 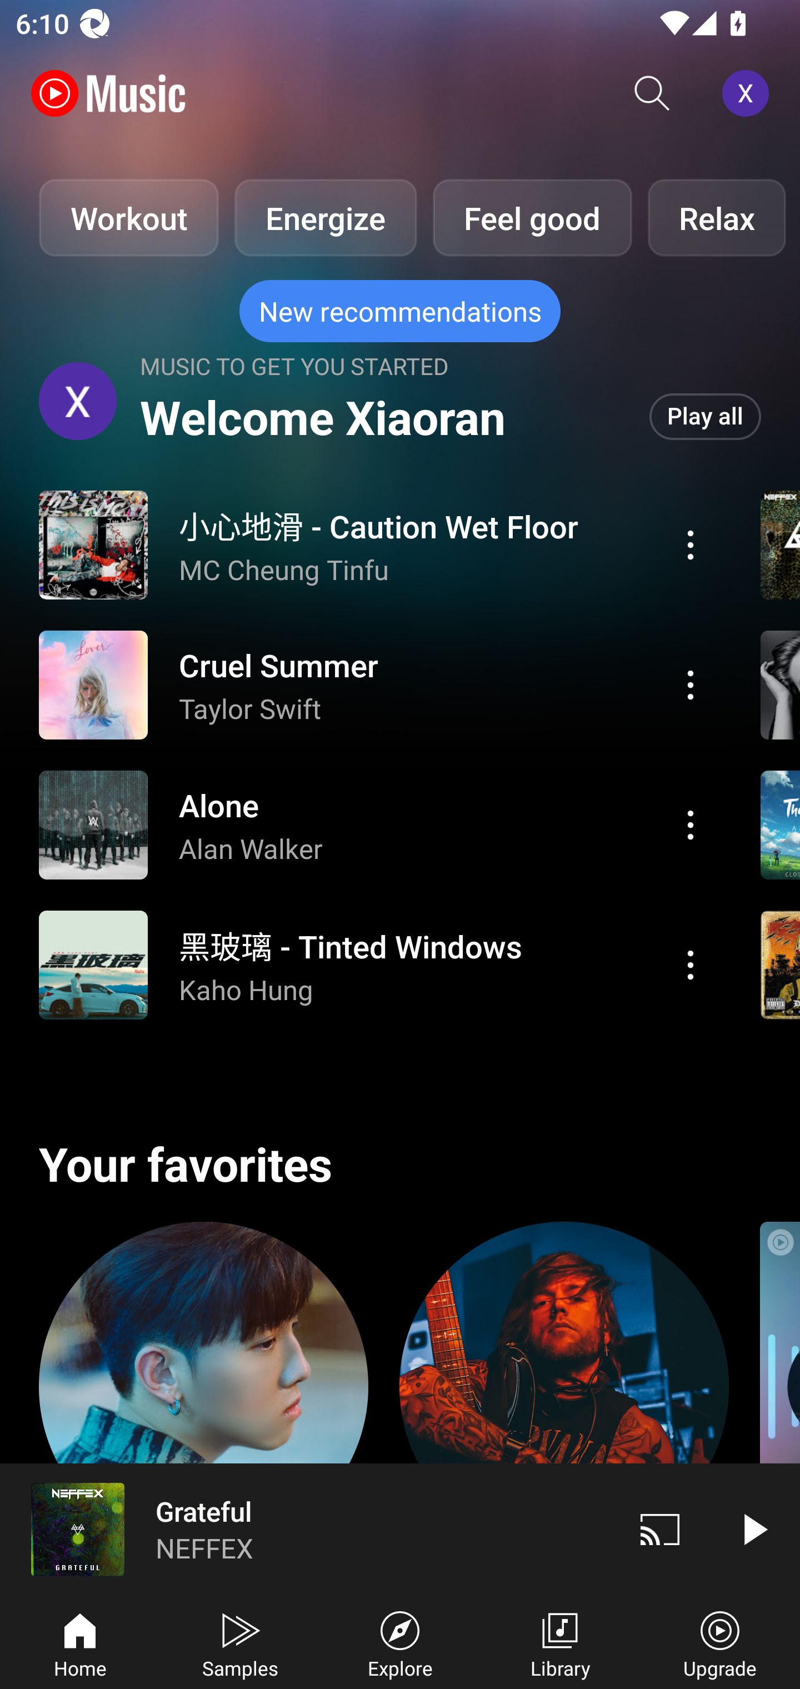 I want to click on Search, so click(x=652, y=93).